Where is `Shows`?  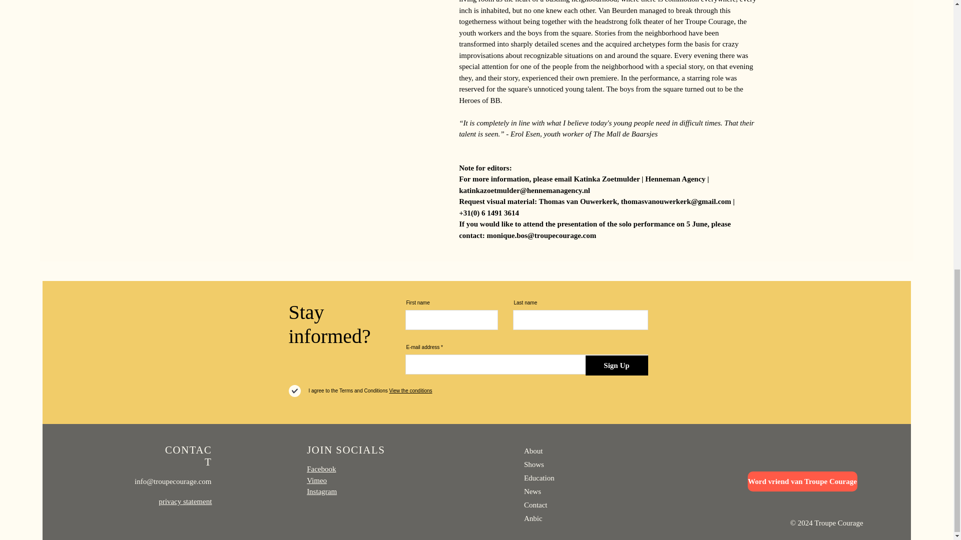 Shows is located at coordinates (534, 464).